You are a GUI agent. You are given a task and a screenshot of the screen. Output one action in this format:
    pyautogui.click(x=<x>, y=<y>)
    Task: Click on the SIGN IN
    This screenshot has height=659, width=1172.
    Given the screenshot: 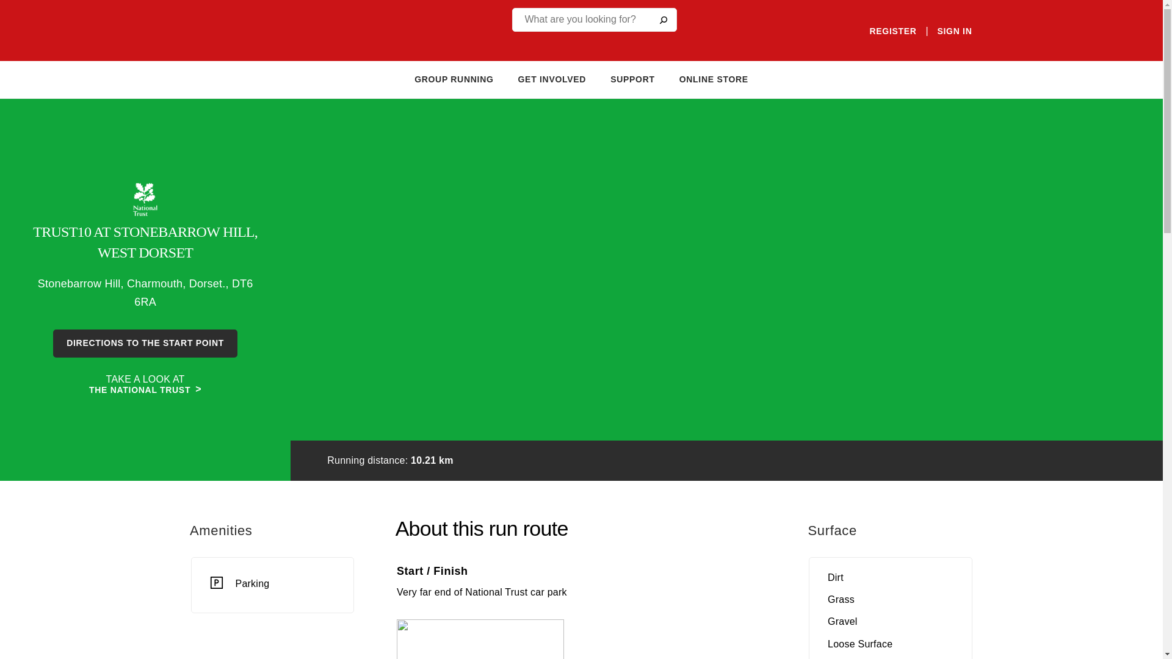 What is the action you would take?
    pyautogui.click(x=953, y=32)
    